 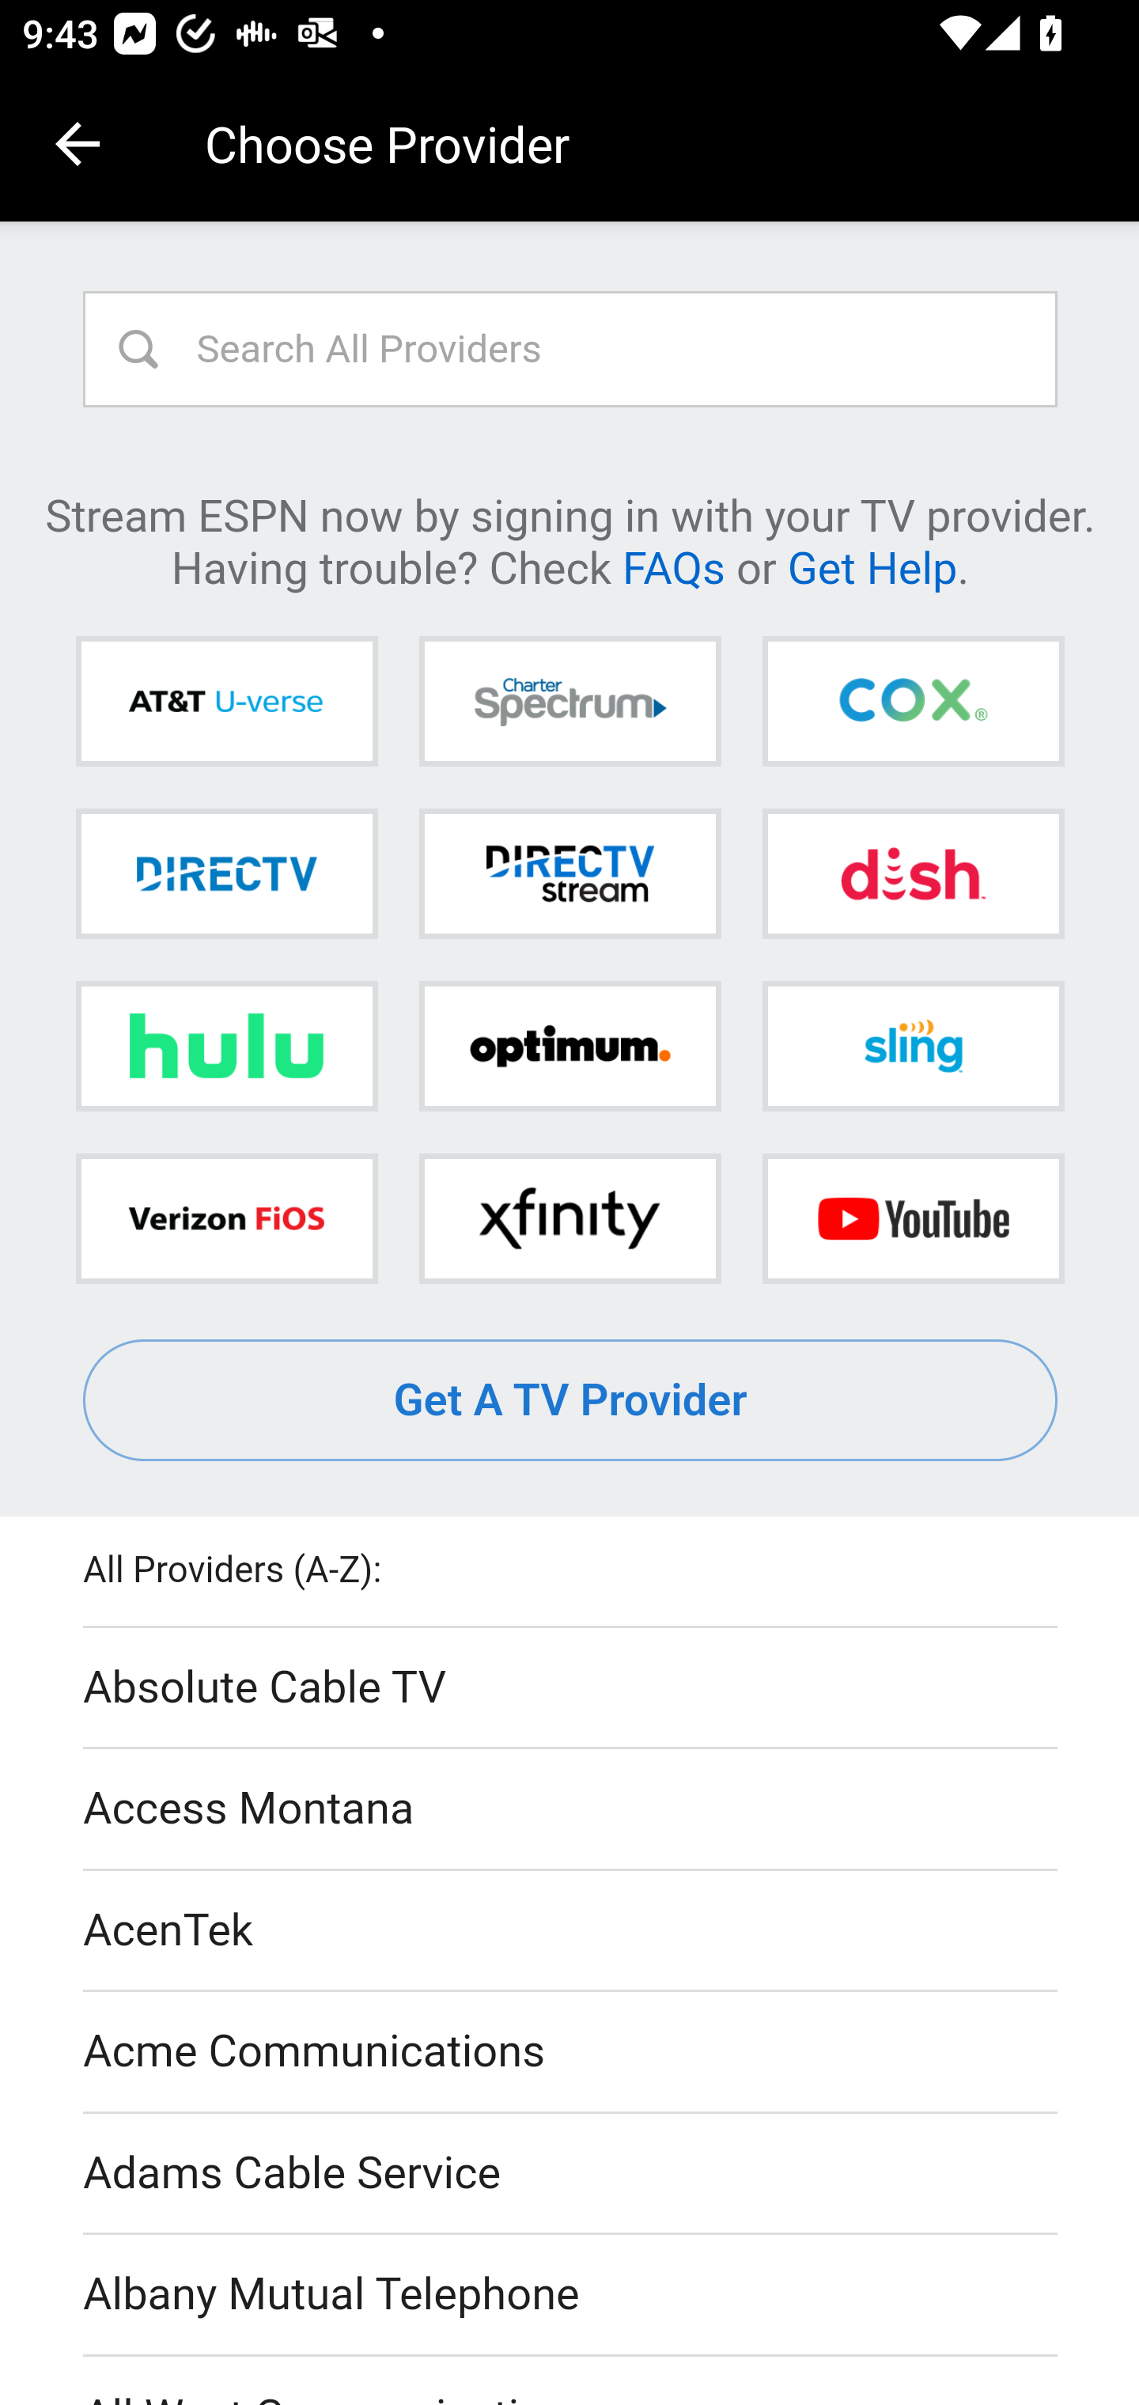 What do you see at coordinates (913, 1046) in the screenshot?
I see `Sling TV` at bounding box center [913, 1046].